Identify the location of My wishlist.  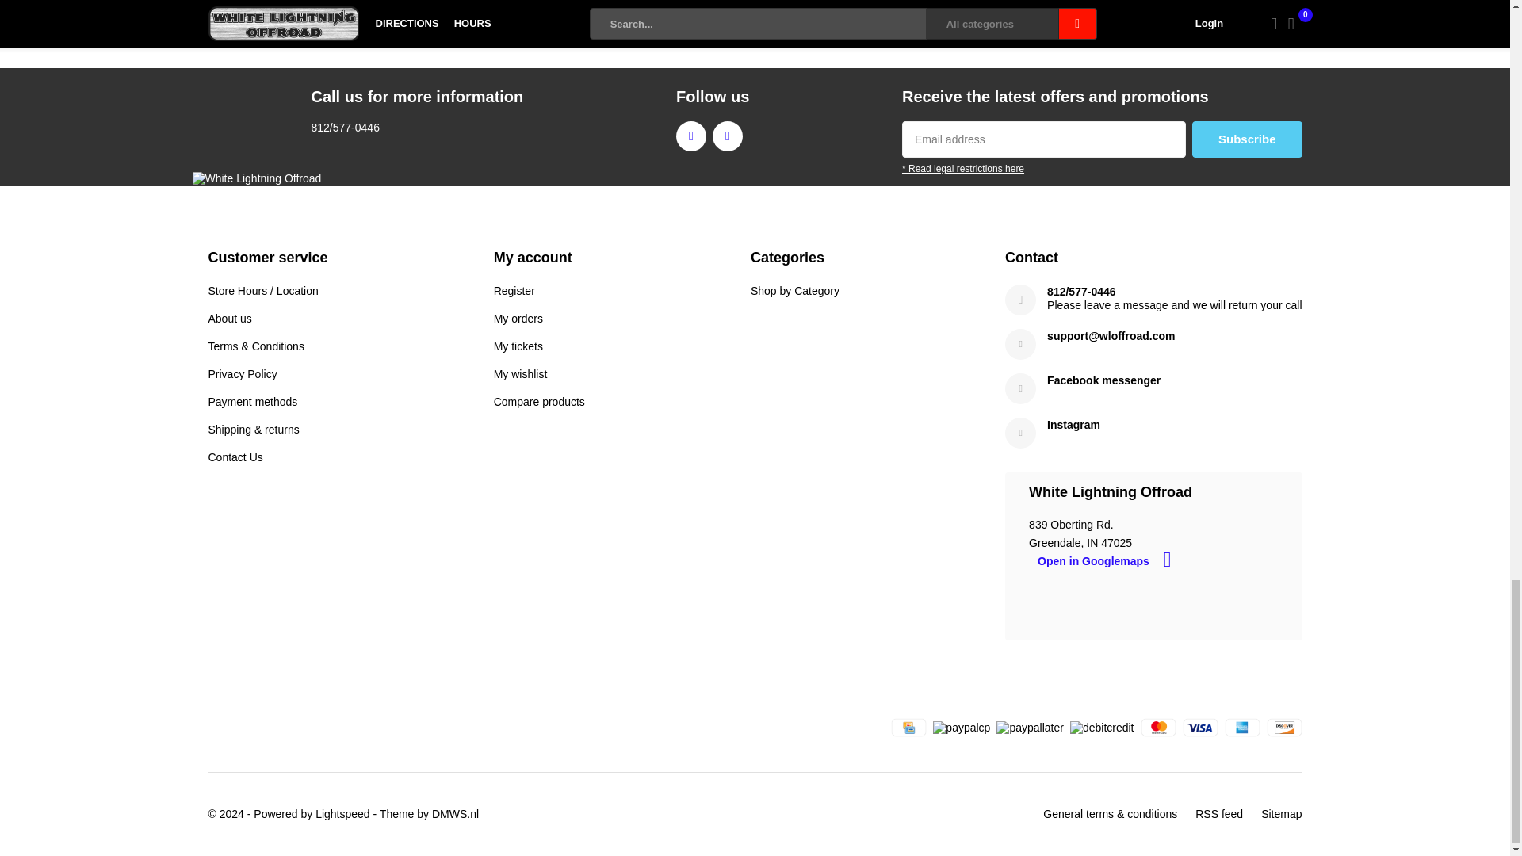
(520, 374).